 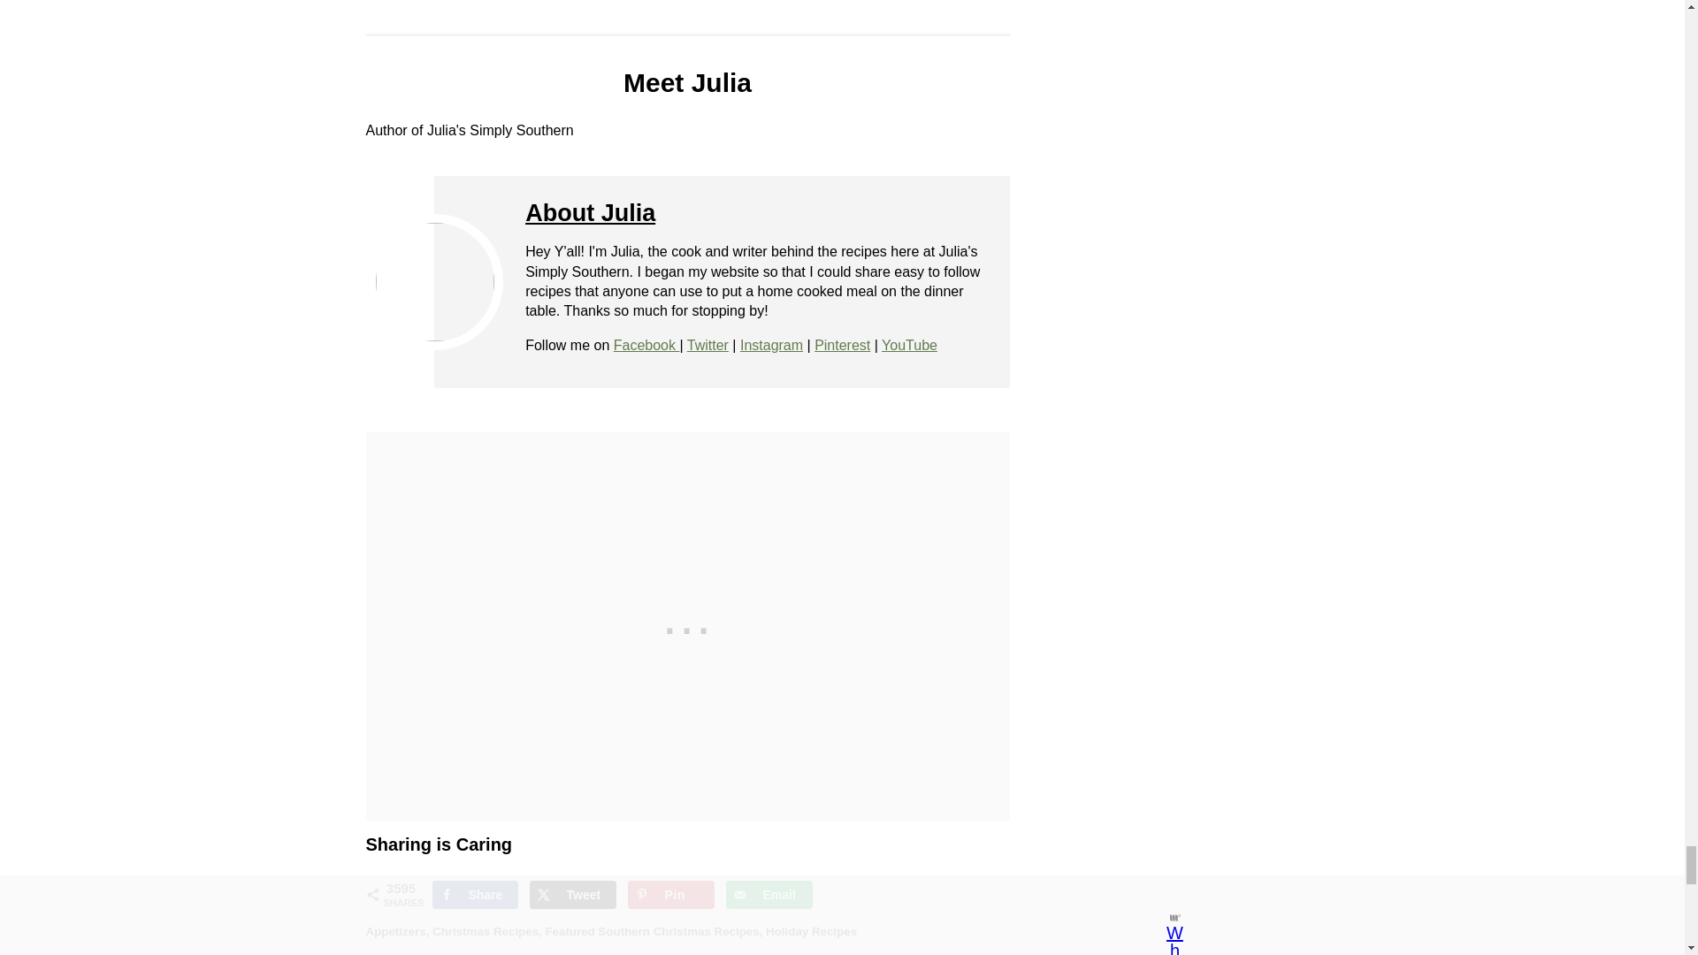 I want to click on Save to Pinterest, so click(x=671, y=895).